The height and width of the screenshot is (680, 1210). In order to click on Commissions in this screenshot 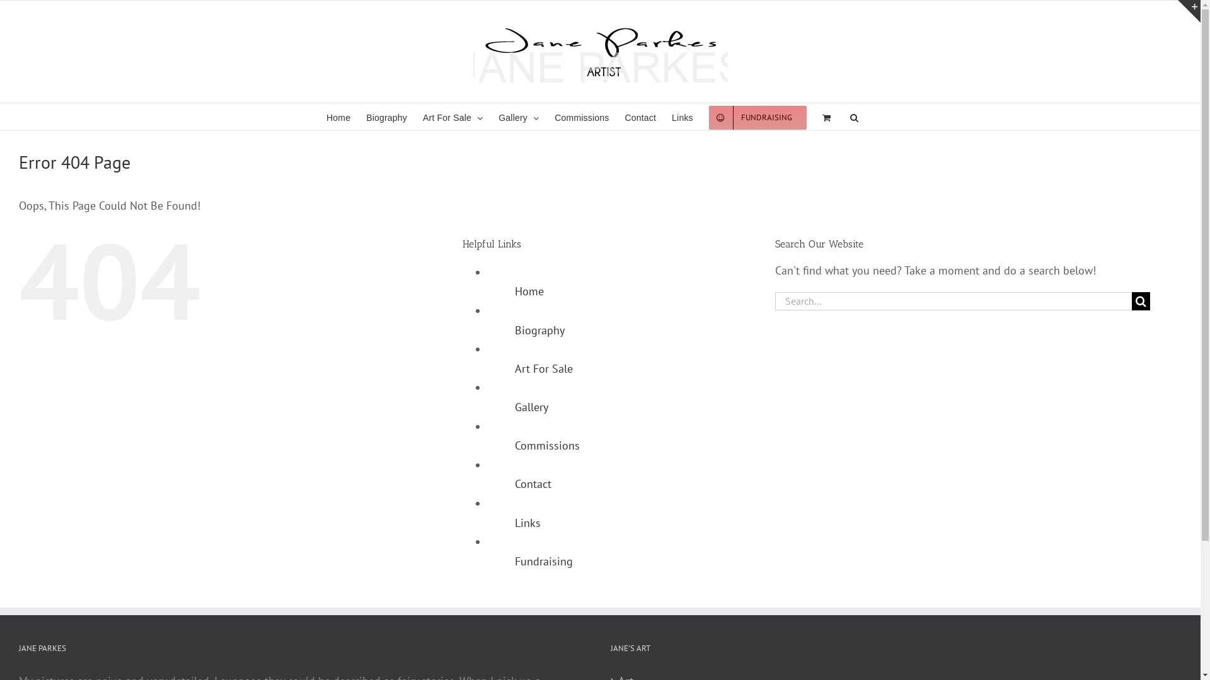, I will do `click(547, 446)`.